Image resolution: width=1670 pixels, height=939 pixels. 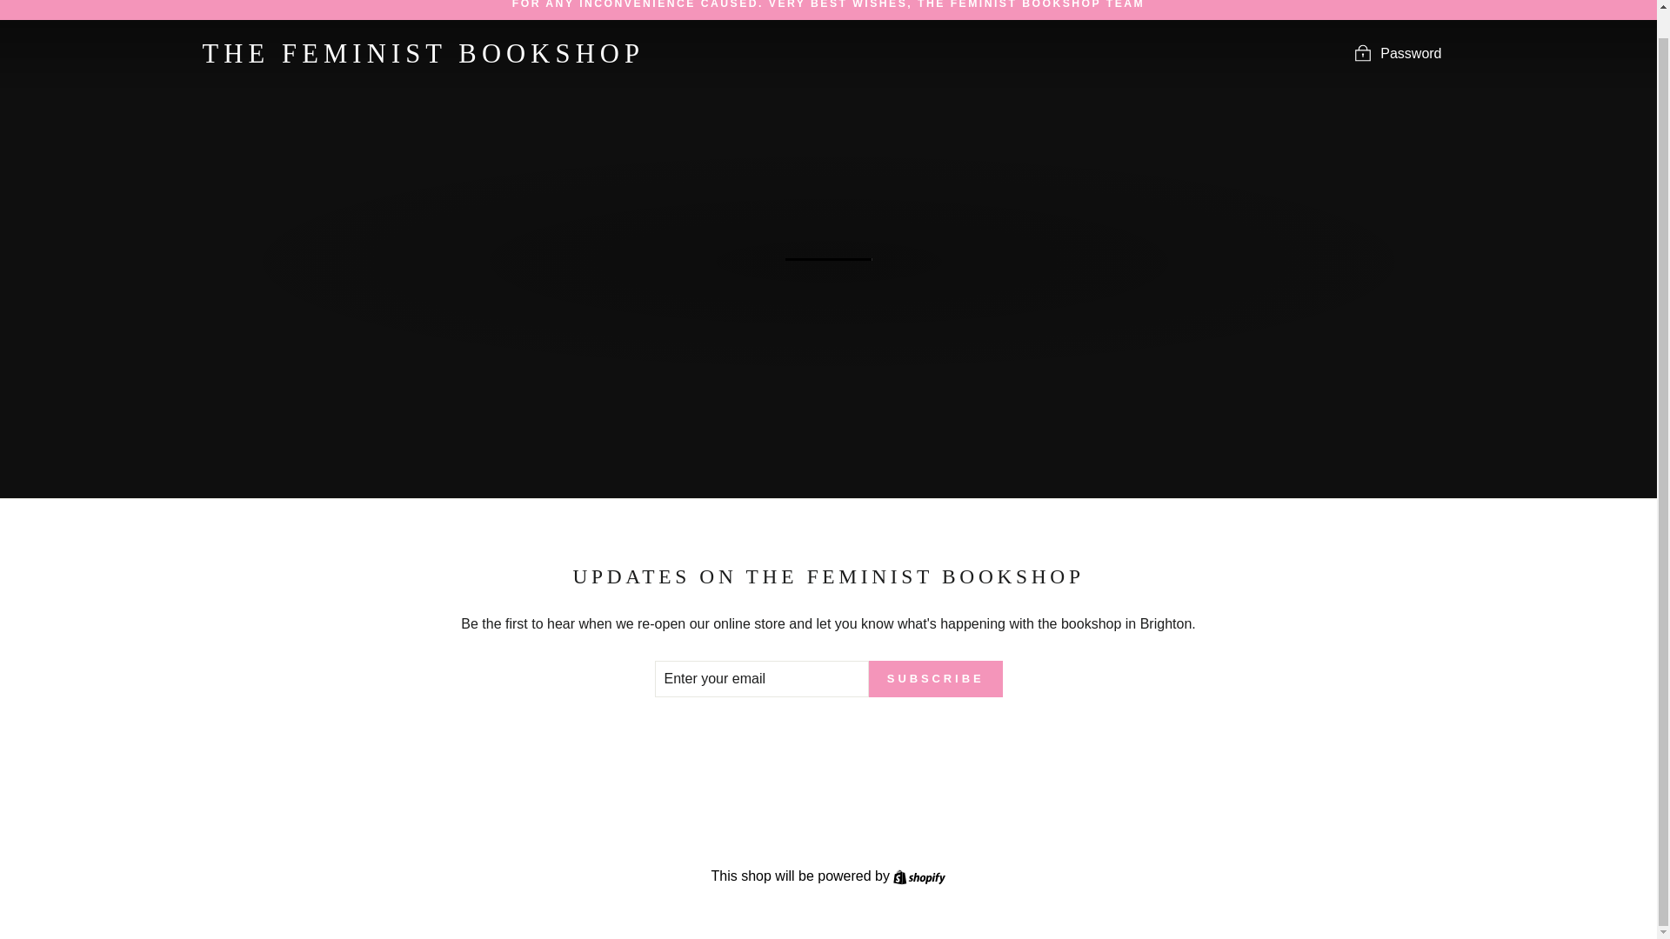 I want to click on SUBSCRIBE, so click(x=936, y=679).